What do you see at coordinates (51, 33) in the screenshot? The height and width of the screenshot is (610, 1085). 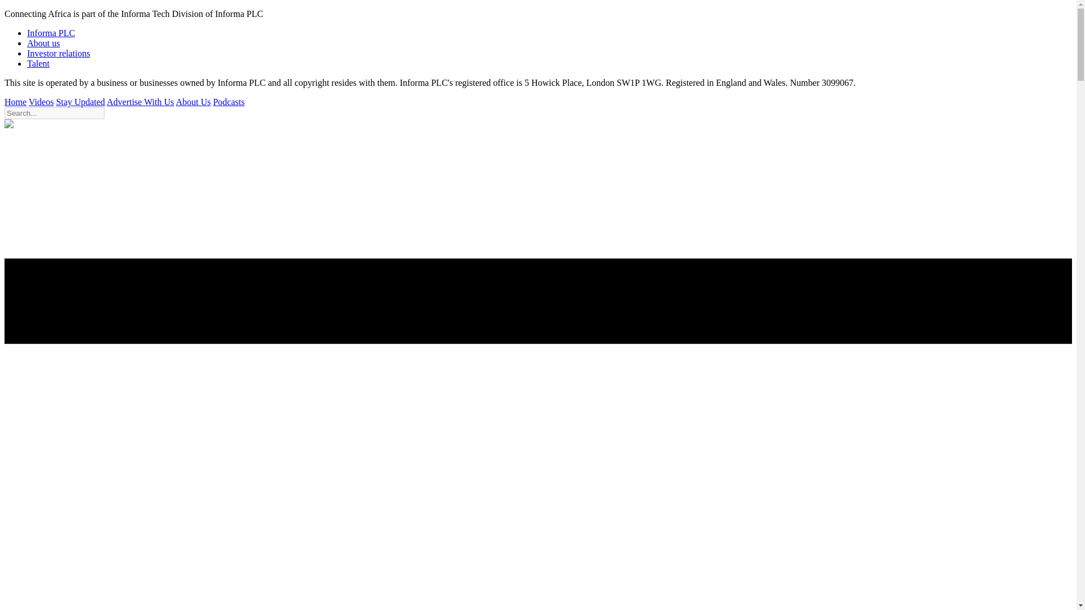 I see `Go to Informa website` at bounding box center [51, 33].